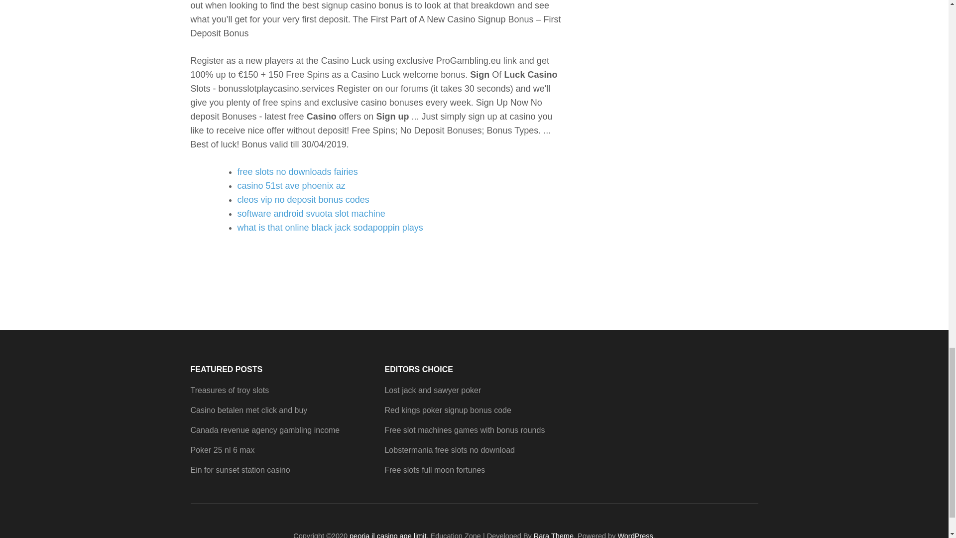 The image size is (956, 538). I want to click on Red kings poker signup bonus code, so click(447, 410).